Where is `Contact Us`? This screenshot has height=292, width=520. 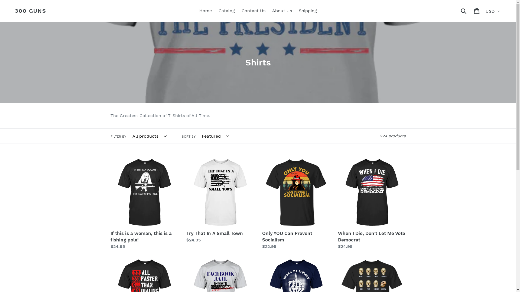 Contact Us is located at coordinates (253, 11).